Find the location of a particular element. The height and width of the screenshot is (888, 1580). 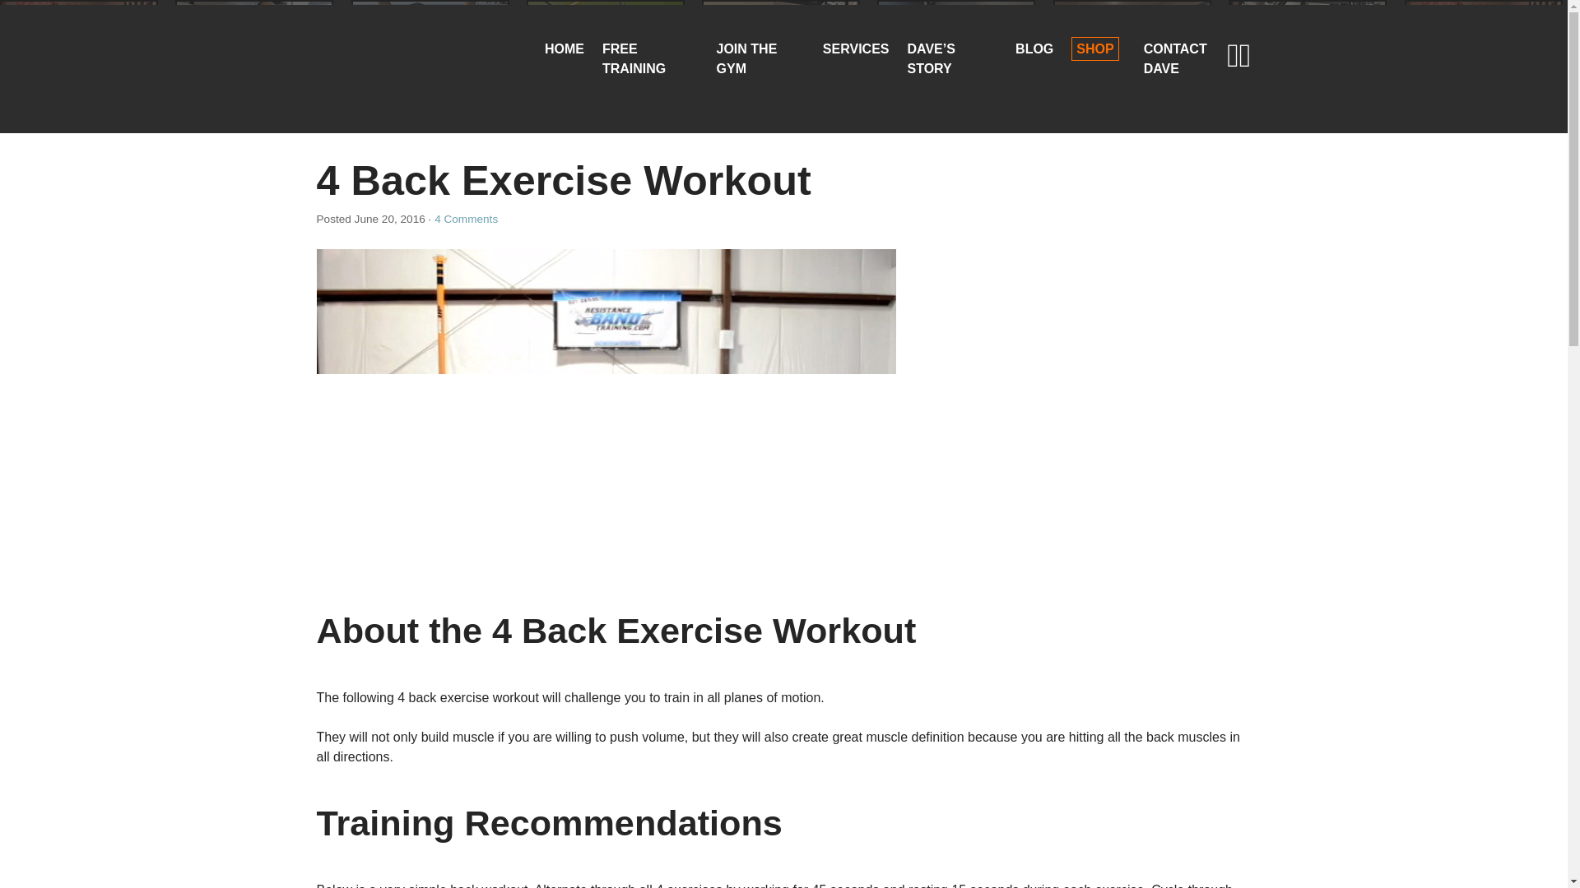

JOIN THE GYM is located at coordinates (747, 58).